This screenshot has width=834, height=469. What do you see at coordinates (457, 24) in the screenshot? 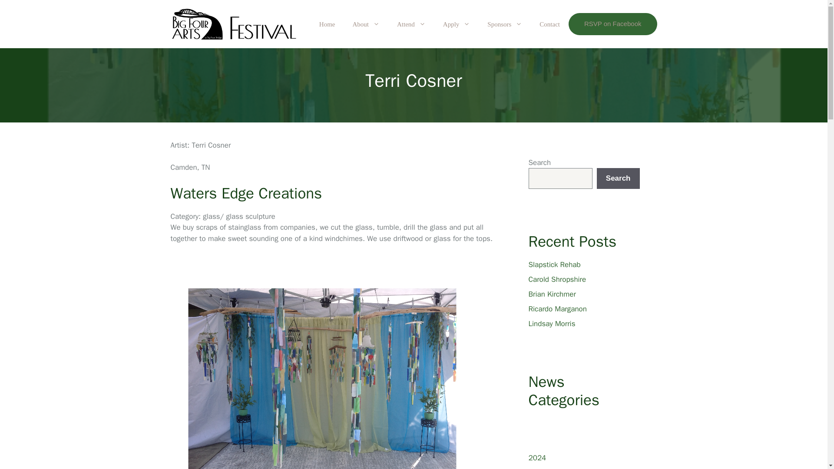
I see `Apply` at bounding box center [457, 24].